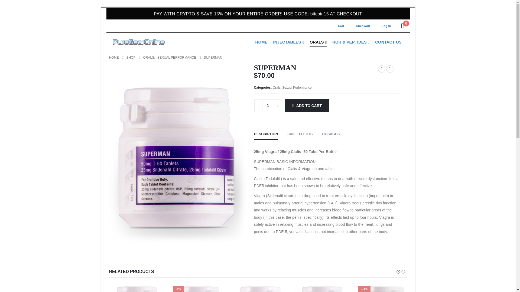 The image size is (520, 292). I want to click on 1, so click(268, 105).